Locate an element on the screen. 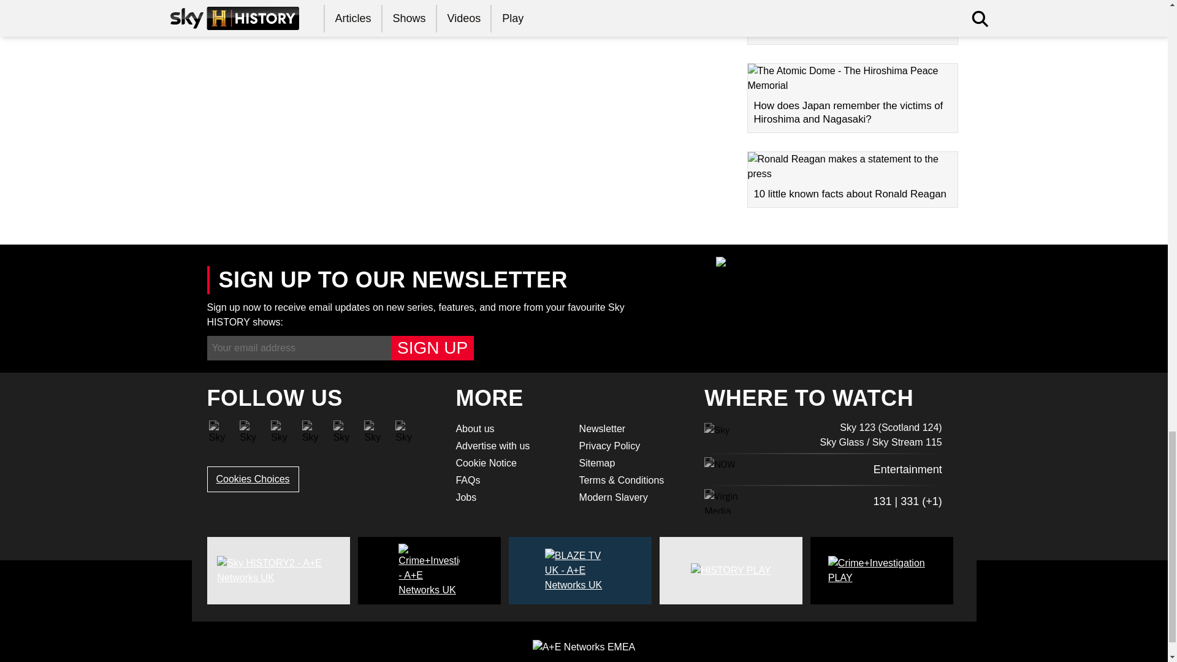 This screenshot has width=1177, height=662. Sitemap is located at coordinates (633, 463).